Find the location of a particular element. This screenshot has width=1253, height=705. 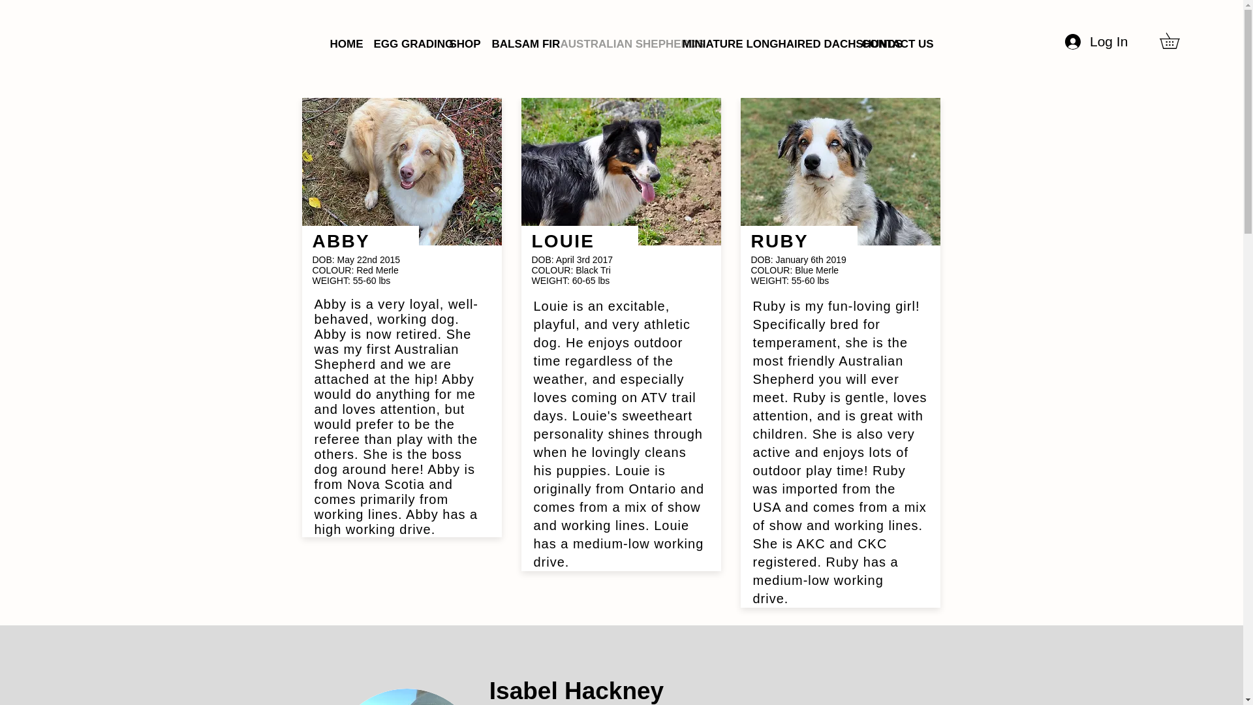

AUSTRALIAN SHEPHERDS is located at coordinates (612, 44).